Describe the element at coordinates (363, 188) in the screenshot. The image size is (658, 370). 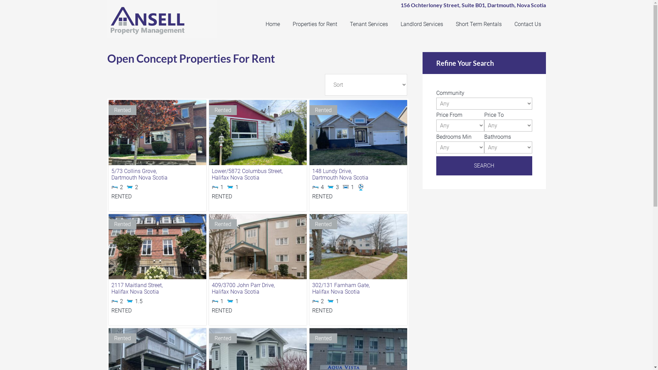
I see `Air Conditioning` at that location.